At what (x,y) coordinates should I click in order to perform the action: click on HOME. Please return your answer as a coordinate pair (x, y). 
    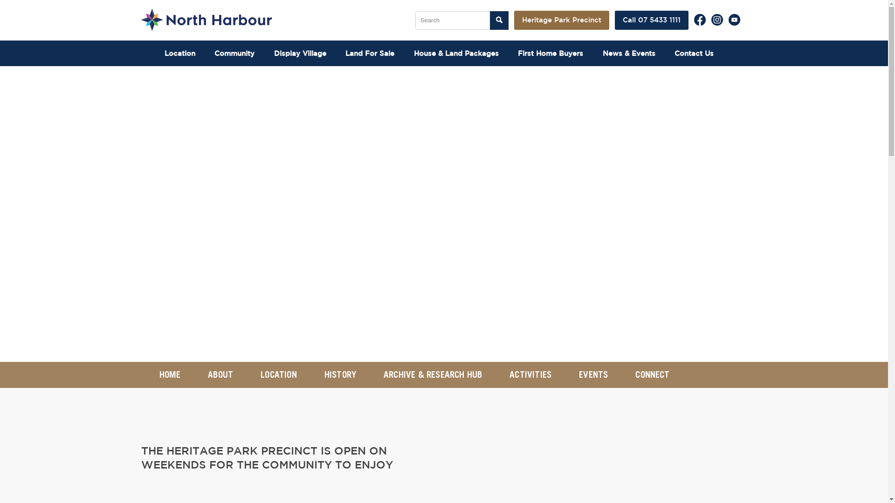
    Looking at the image, I should click on (170, 374).